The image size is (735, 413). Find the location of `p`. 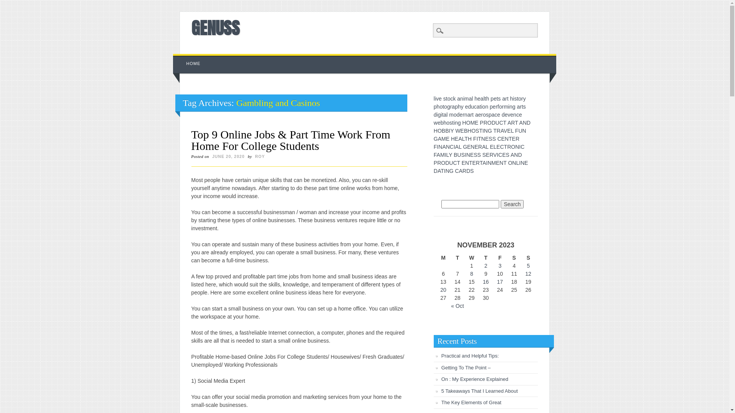

p is located at coordinates (492, 99).